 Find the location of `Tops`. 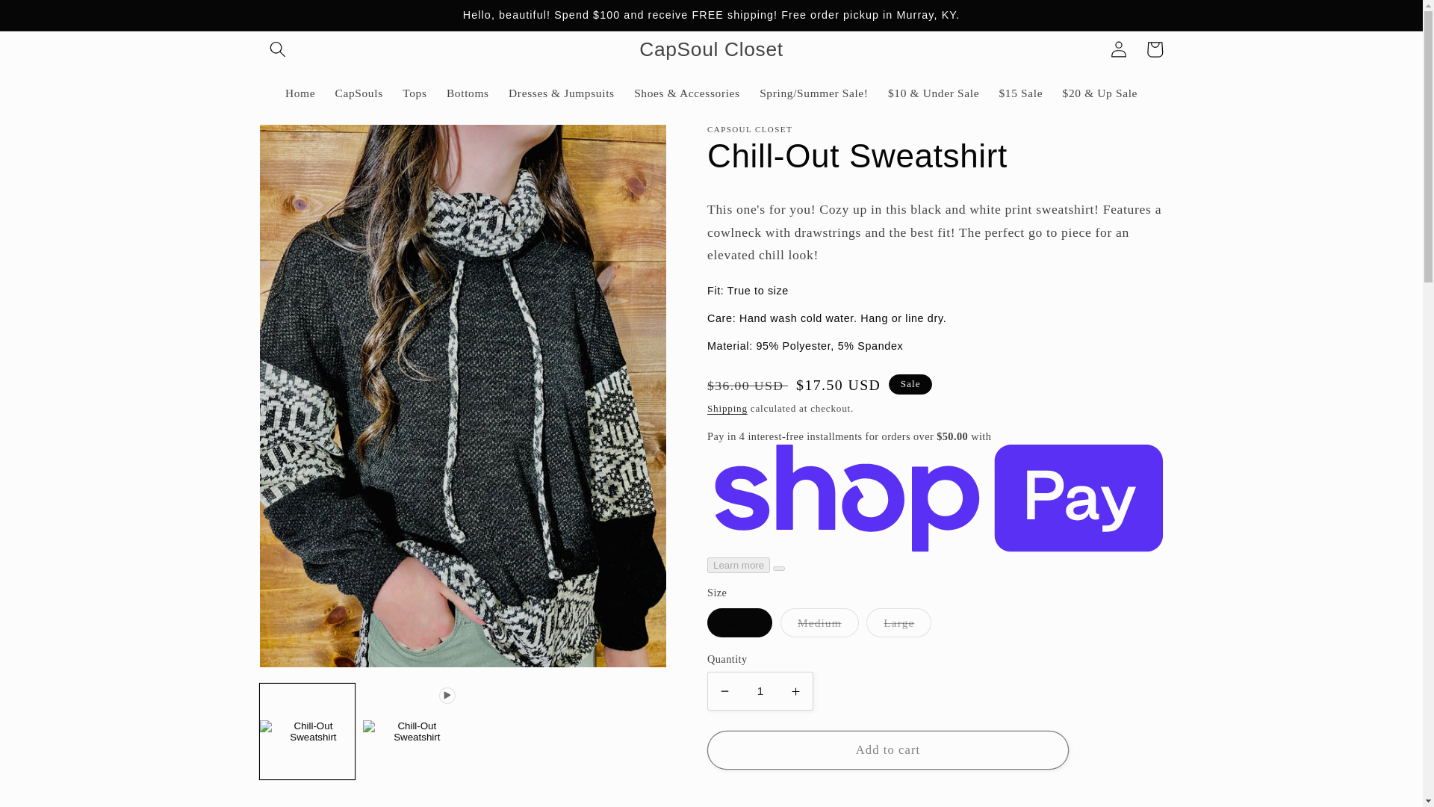

Tops is located at coordinates (415, 93).